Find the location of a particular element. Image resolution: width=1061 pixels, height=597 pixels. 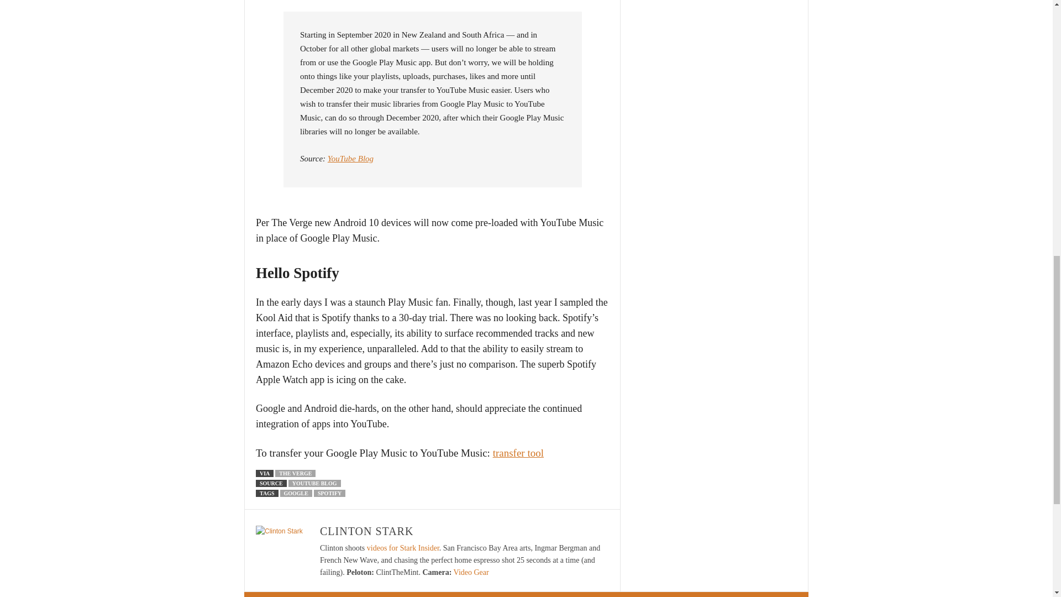

GOOGLE is located at coordinates (296, 493).